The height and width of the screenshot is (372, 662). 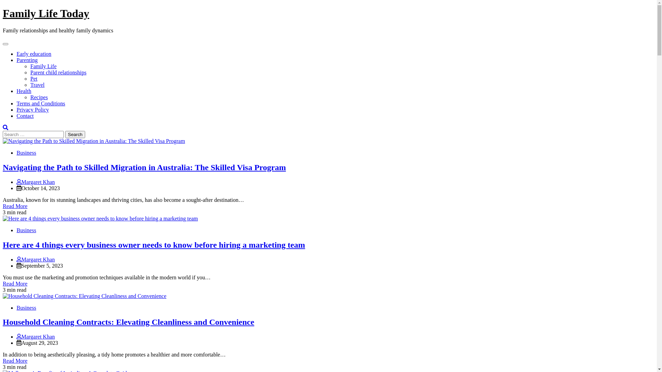 What do you see at coordinates (26, 307) in the screenshot?
I see `Business` at bounding box center [26, 307].